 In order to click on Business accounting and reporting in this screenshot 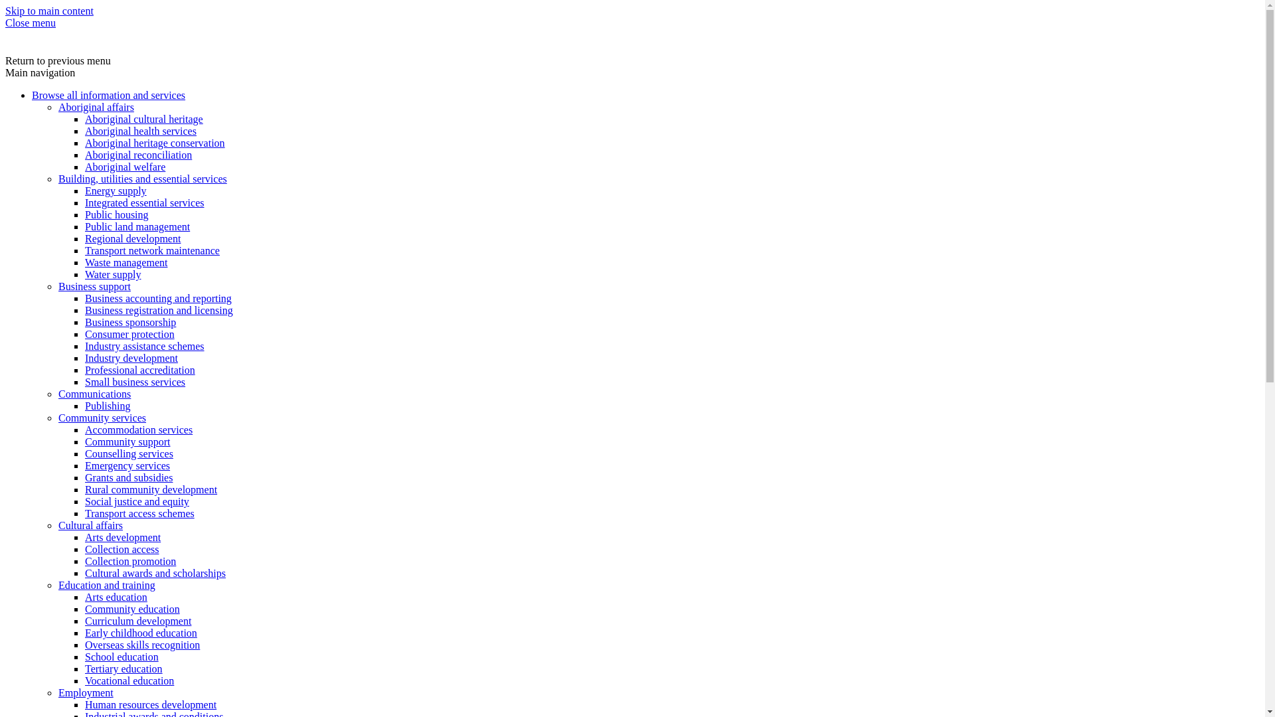, I will do `click(158, 299)`.